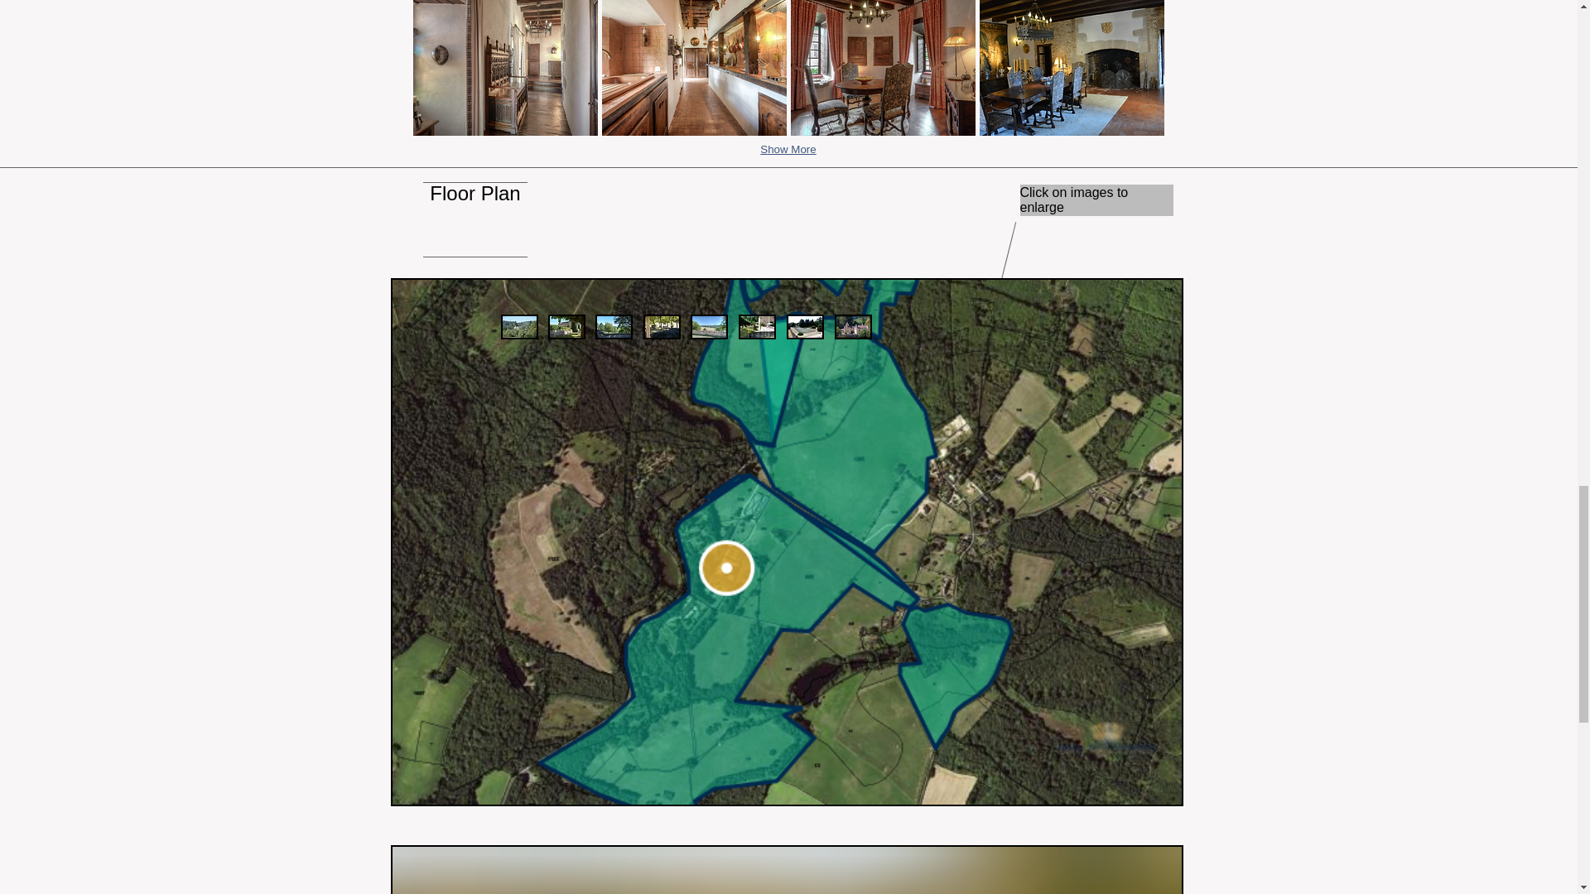 The image size is (1590, 894). Describe the element at coordinates (661, 327) in the screenshot. I see `1.jpg` at that location.